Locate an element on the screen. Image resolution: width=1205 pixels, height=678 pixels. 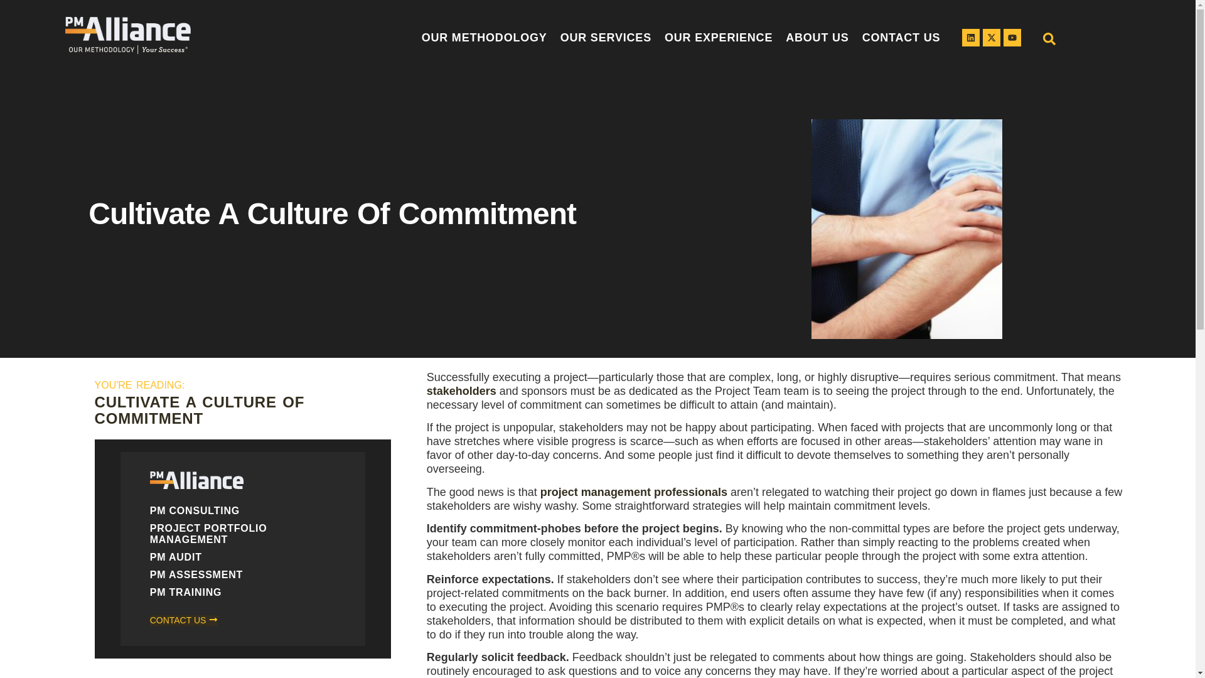
Project Management Services is located at coordinates (609, 38).